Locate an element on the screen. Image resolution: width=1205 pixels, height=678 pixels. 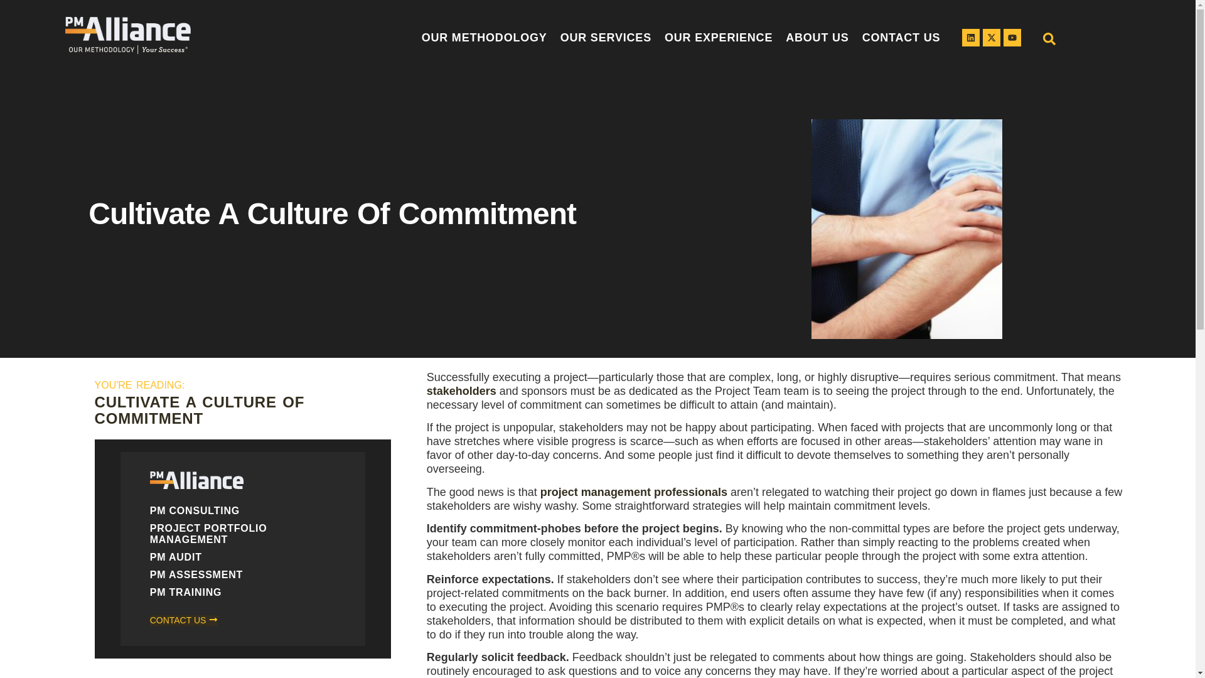
Project Management Services is located at coordinates (609, 38).